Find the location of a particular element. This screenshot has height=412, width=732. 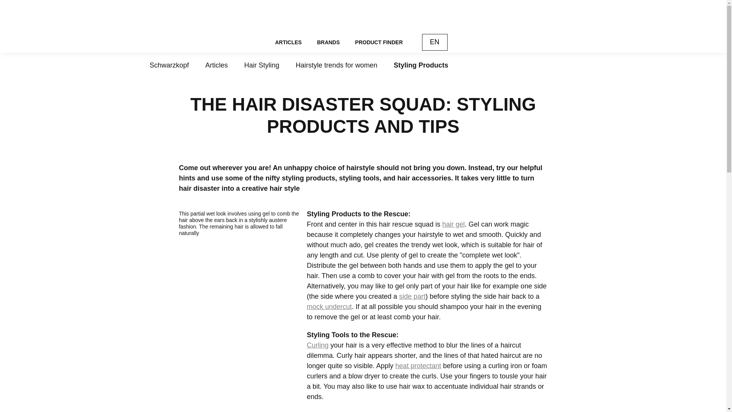

EN is located at coordinates (435, 42).